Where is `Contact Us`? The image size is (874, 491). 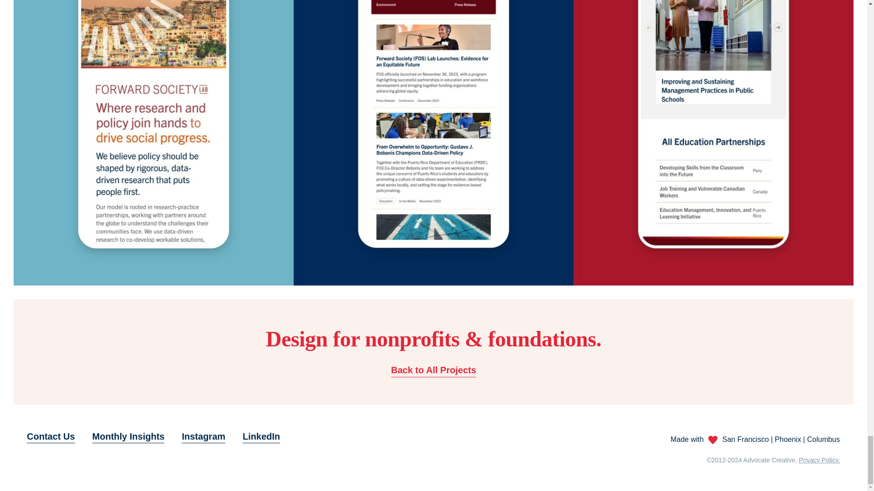
Contact Us is located at coordinates (51, 437).